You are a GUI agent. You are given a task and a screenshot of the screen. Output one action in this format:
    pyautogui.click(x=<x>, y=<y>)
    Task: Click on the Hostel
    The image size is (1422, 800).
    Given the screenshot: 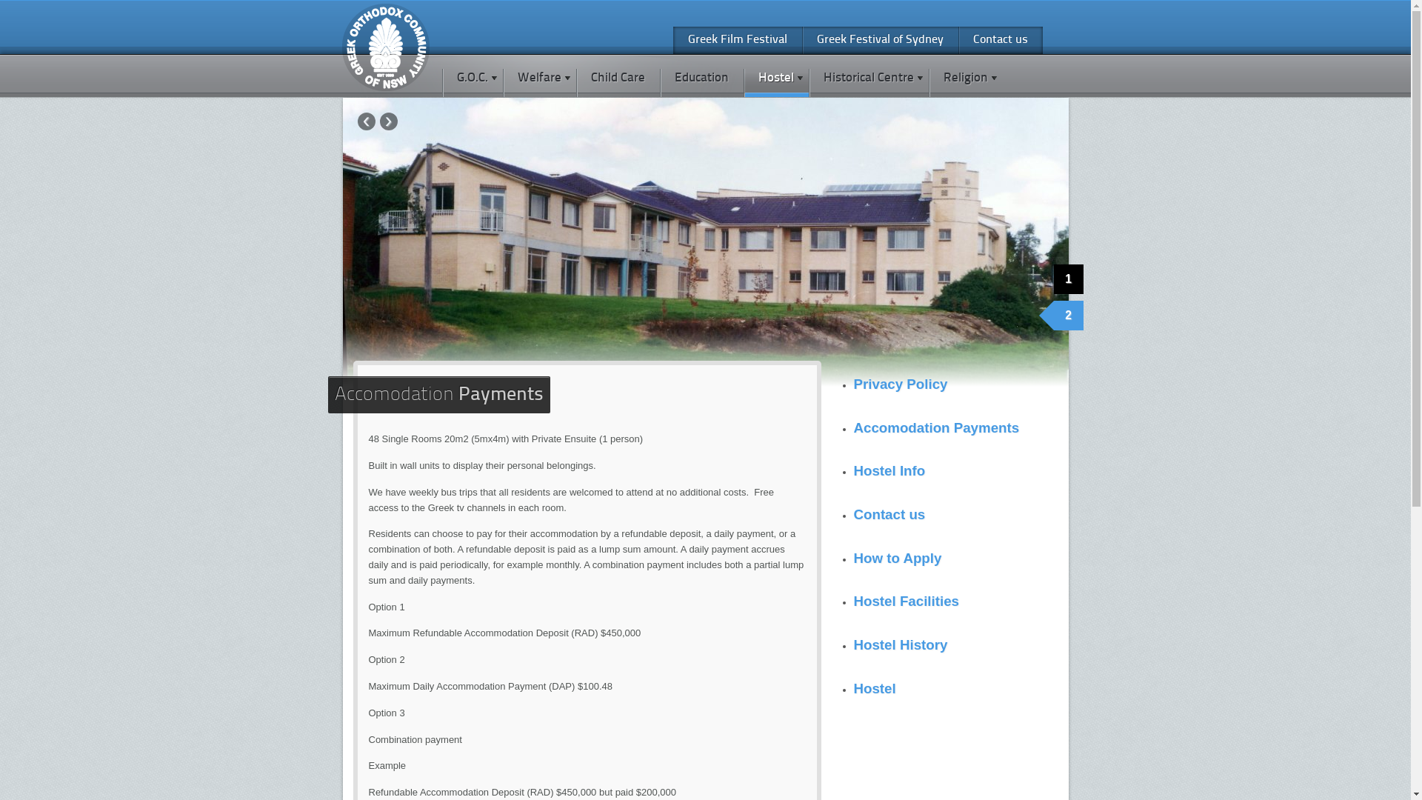 What is the action you would take?
    pyautogui.click(x=874, y=689)
    